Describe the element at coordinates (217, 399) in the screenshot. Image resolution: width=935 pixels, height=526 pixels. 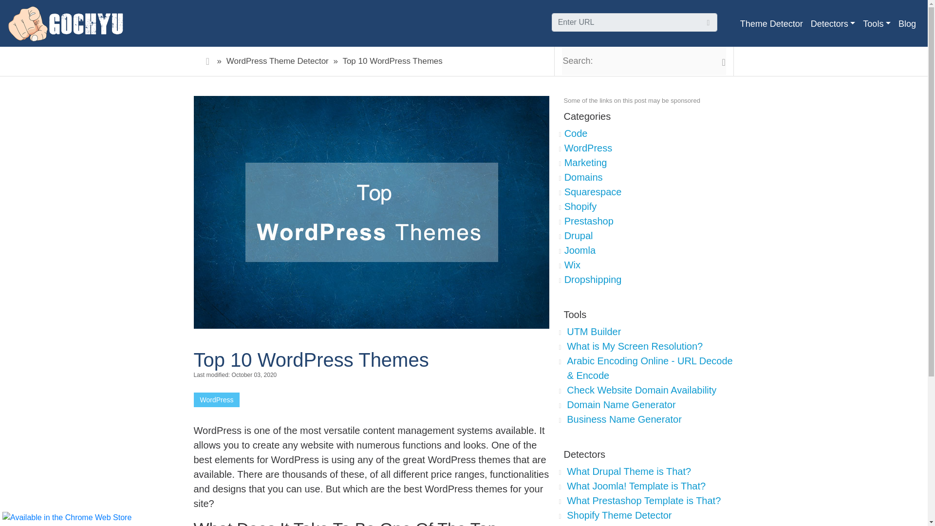
I see `WordPress` at that location.